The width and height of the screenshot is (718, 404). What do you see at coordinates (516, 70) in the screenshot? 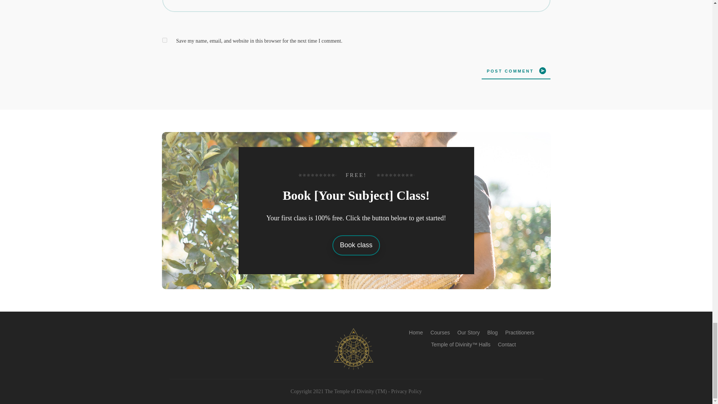
I see `POST COMMENT` at bounding box center [516, 70].